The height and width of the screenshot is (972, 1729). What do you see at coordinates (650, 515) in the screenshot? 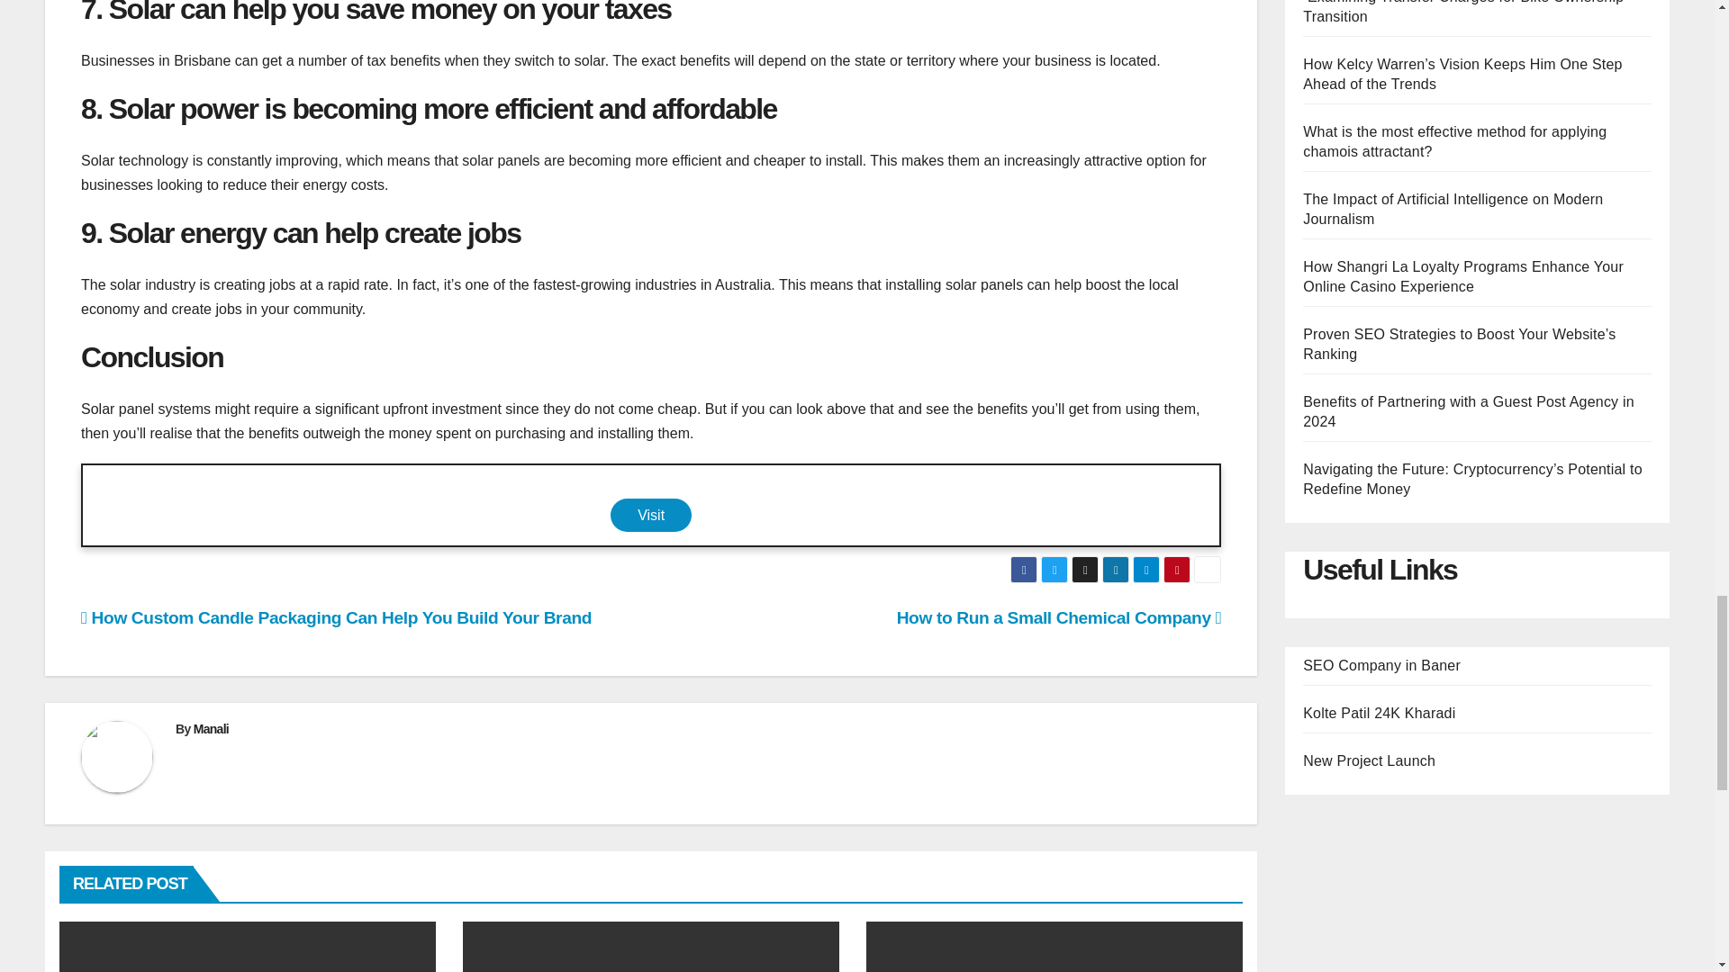
I see `Visit` at bounding box center [650, 515].